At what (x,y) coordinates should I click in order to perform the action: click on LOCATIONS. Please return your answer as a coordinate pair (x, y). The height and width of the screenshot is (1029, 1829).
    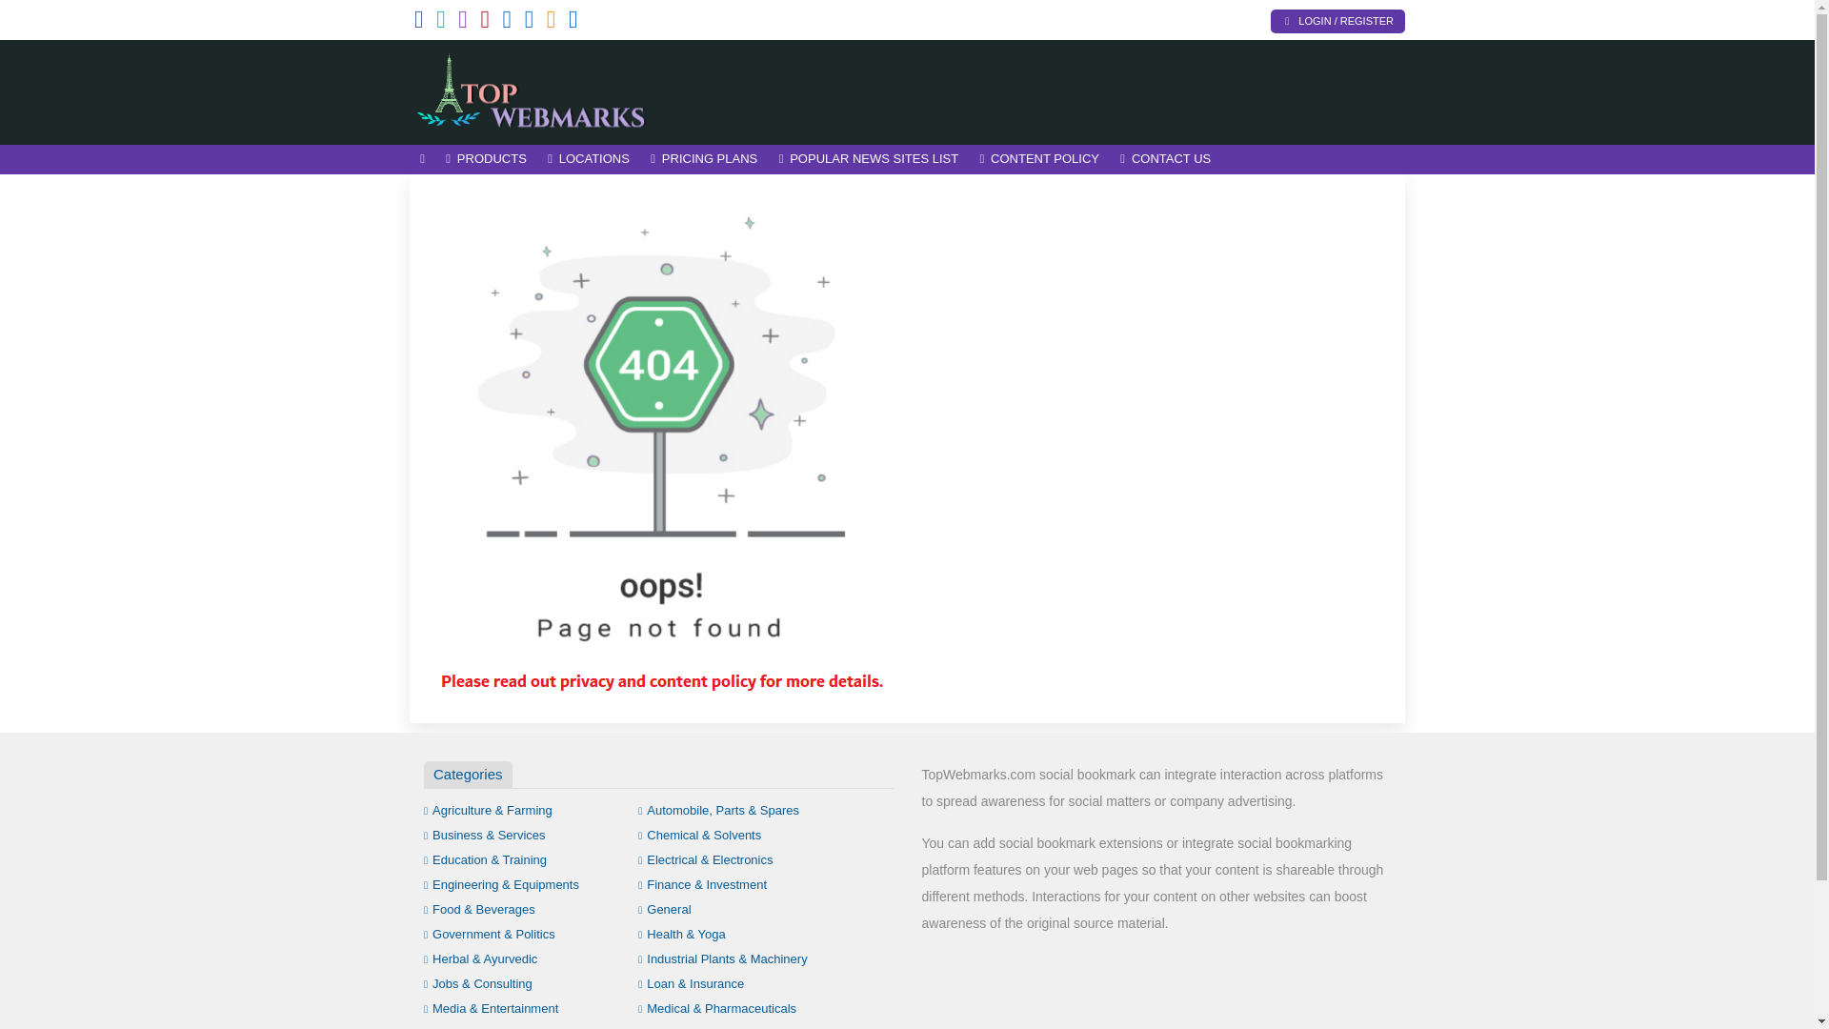
    Looking at the image, I should click on (589, 159).